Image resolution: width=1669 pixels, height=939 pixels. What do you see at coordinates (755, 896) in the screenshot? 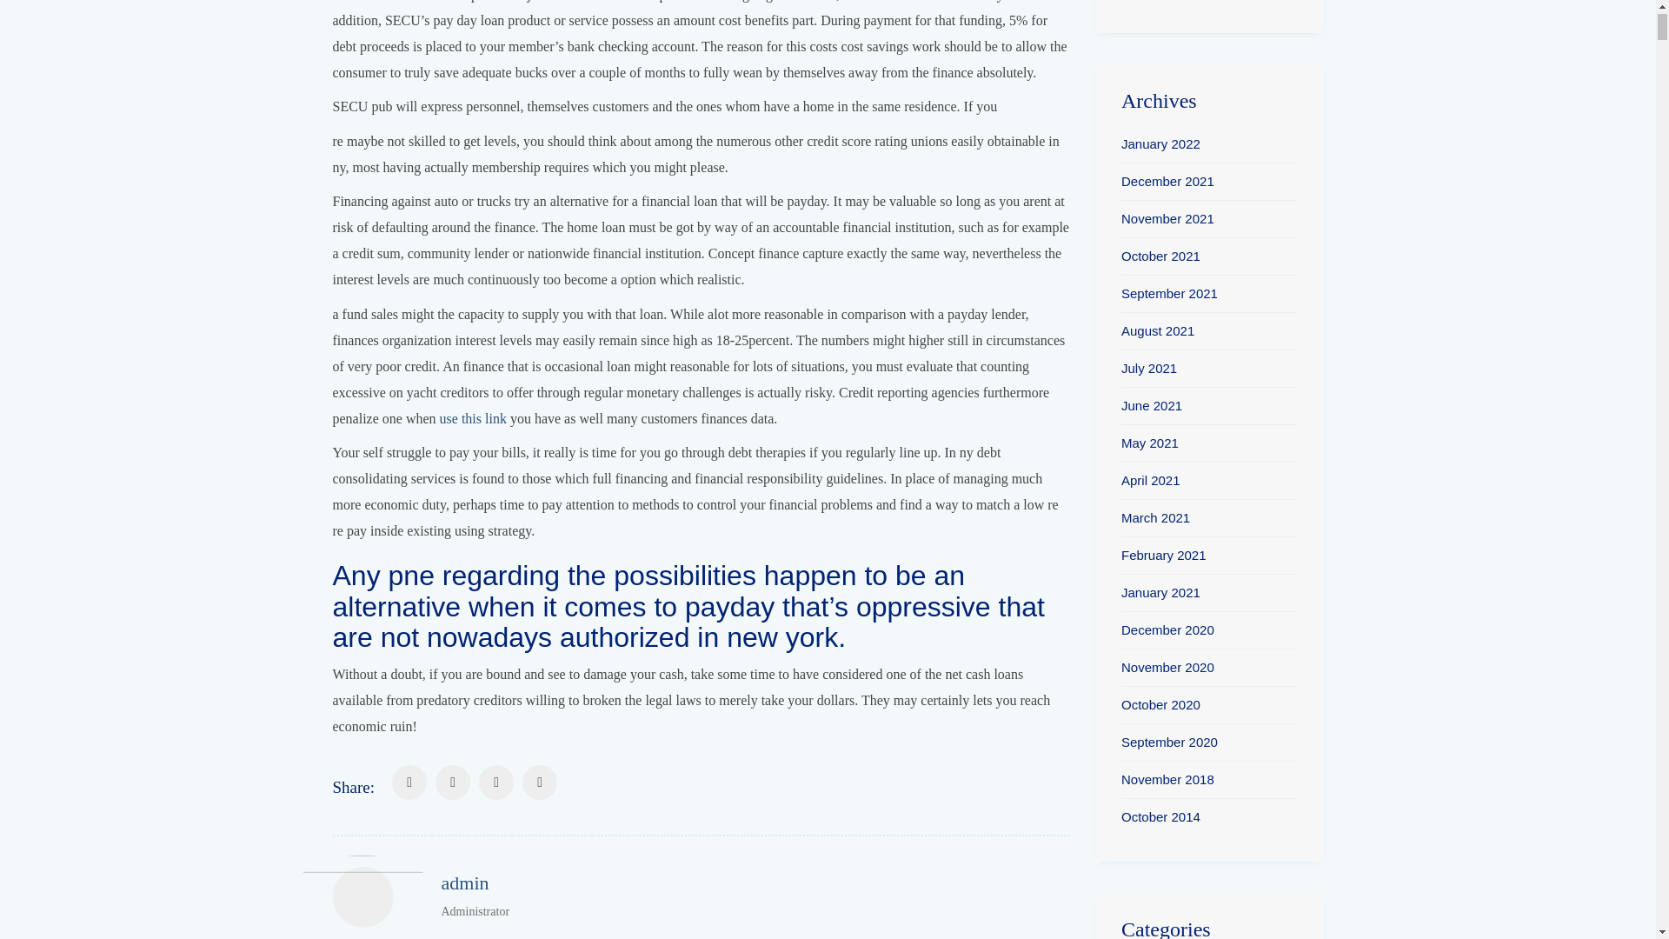
I see `use this link` at bounding box center [755, 896].